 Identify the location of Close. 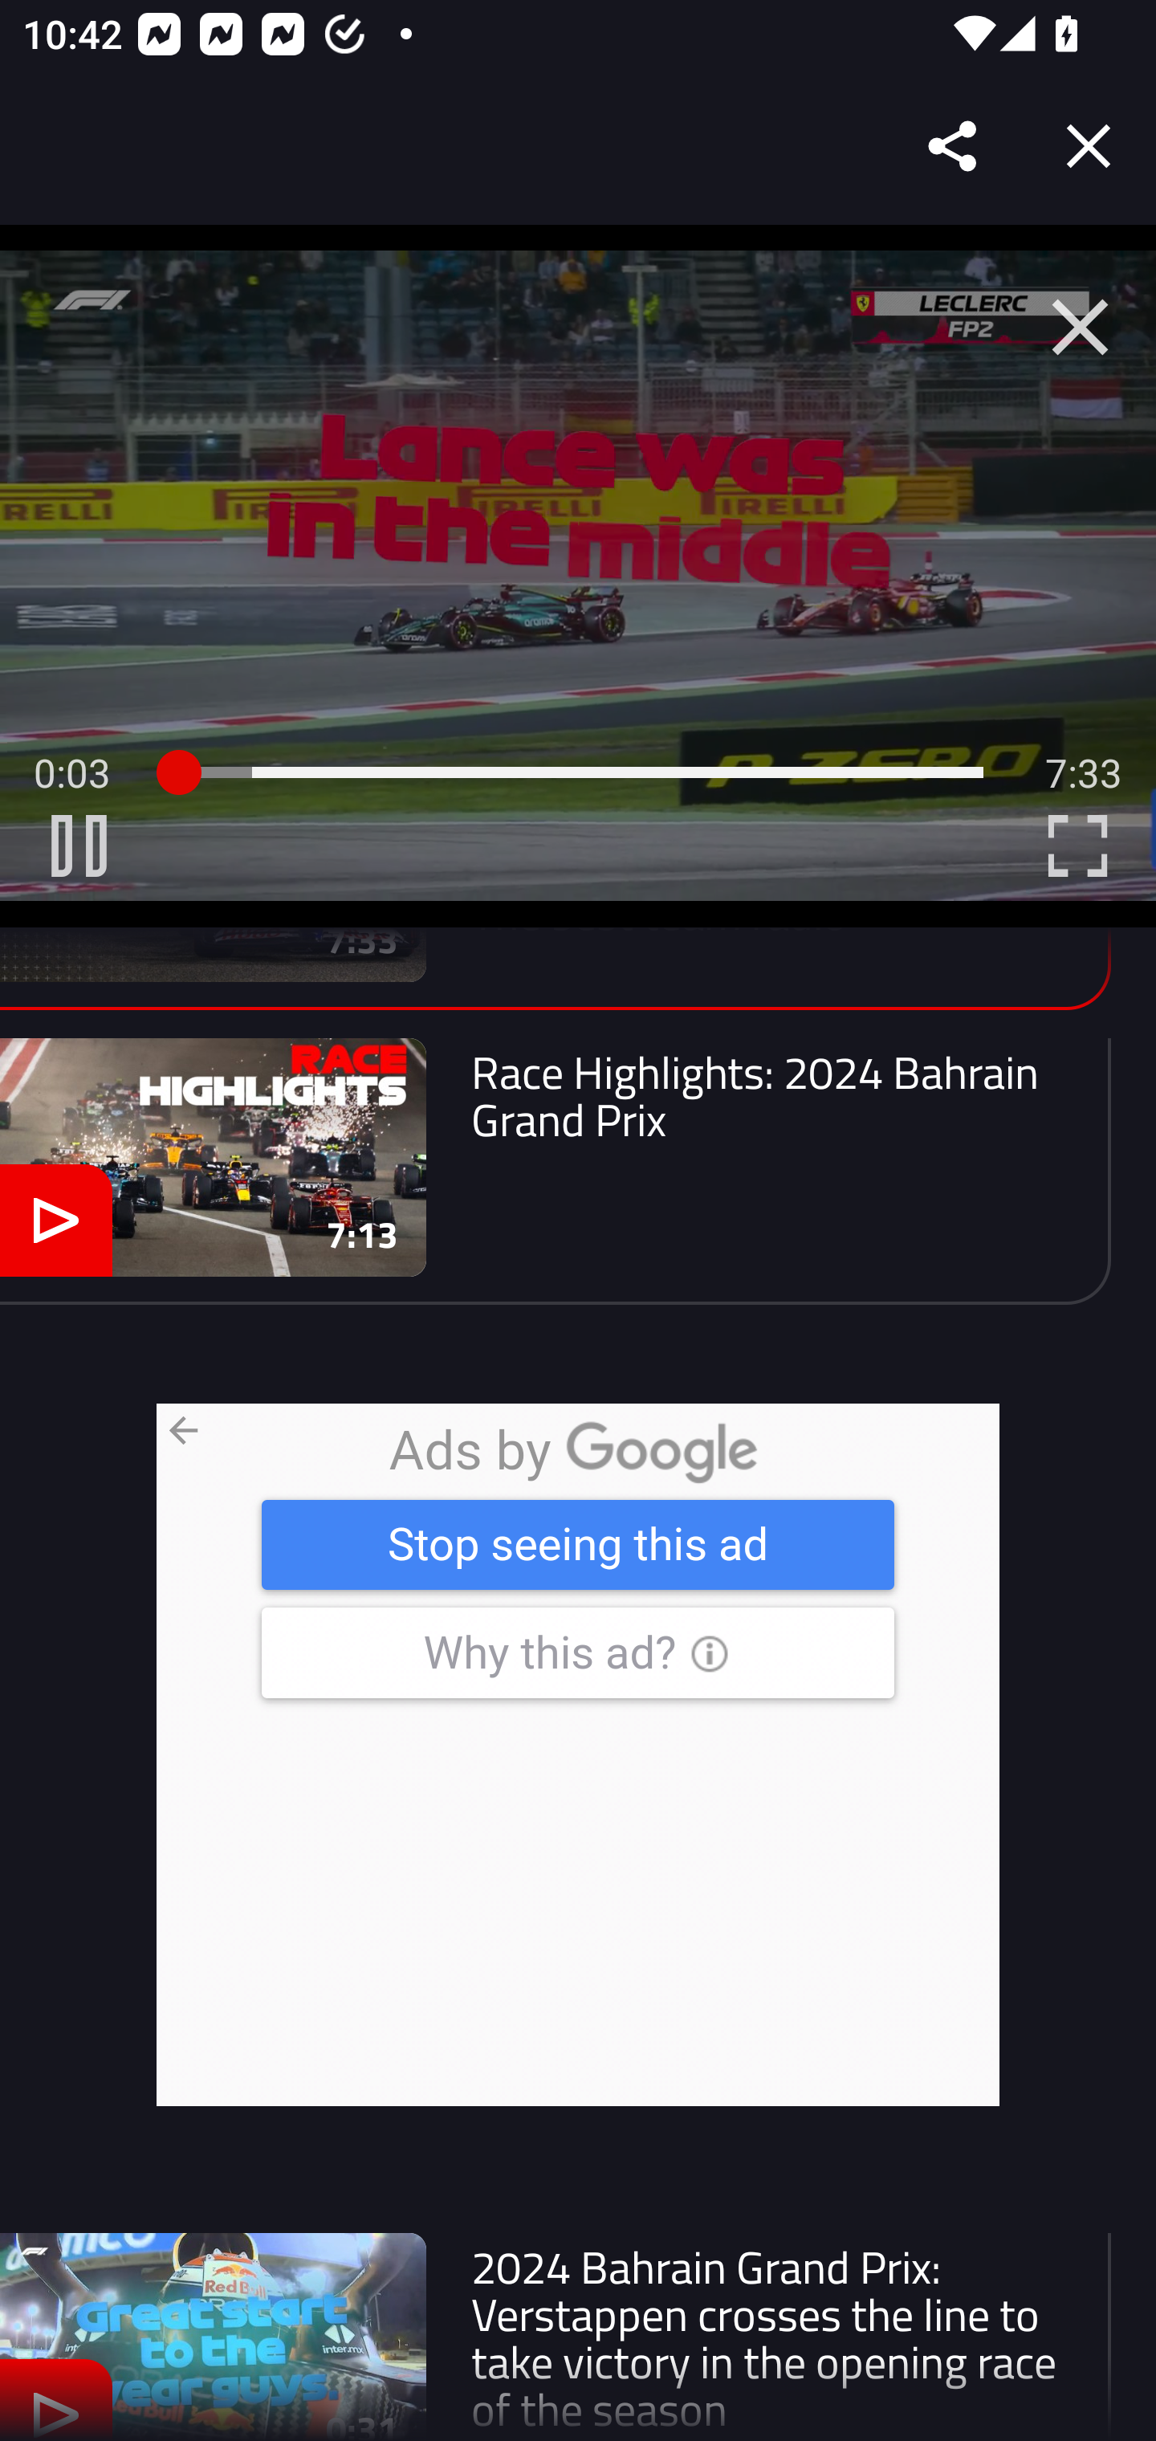
(1089, 146).